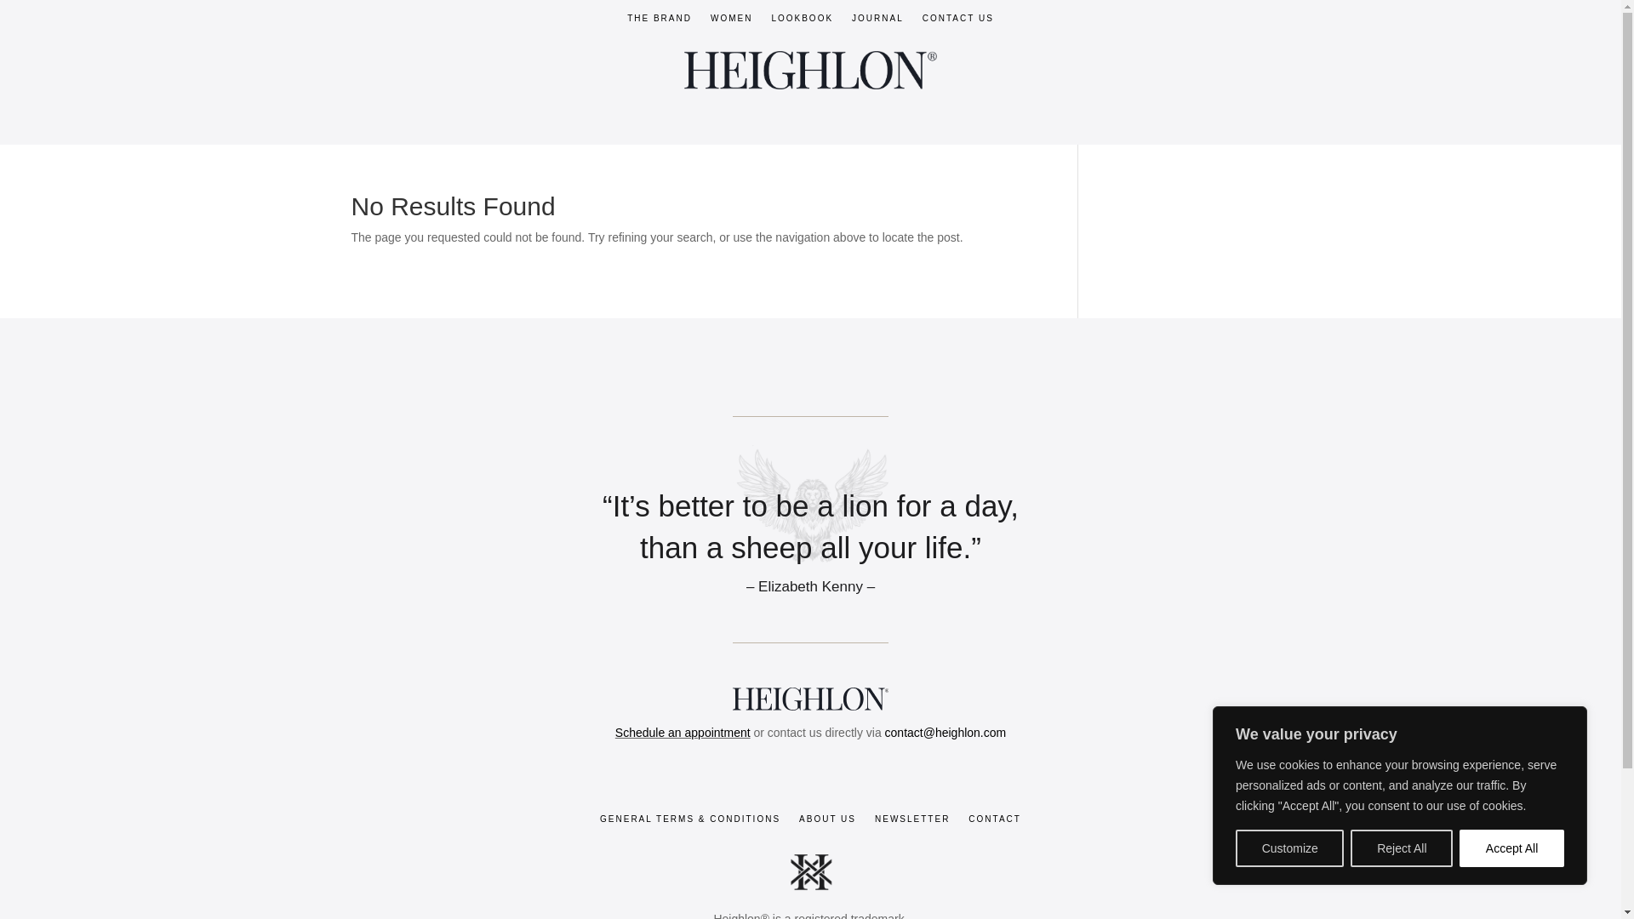 This screenshot has width=1634, height=919. Describe the element at coordinates (810, 699) in the screenshot. I see `Heighlon-logo-vector-dark-R` at that location.